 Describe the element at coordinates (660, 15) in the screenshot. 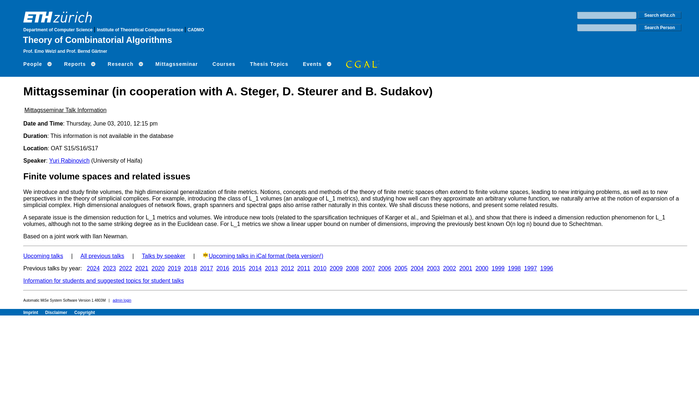

I see `Search ethz.ch` at that location.